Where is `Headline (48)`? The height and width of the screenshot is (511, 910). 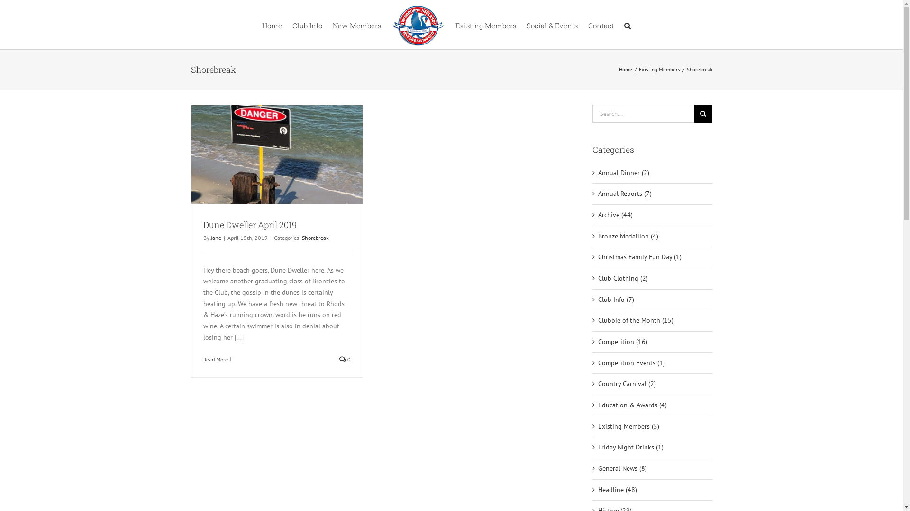
Headline (48) is located at coordinates (653, 490).